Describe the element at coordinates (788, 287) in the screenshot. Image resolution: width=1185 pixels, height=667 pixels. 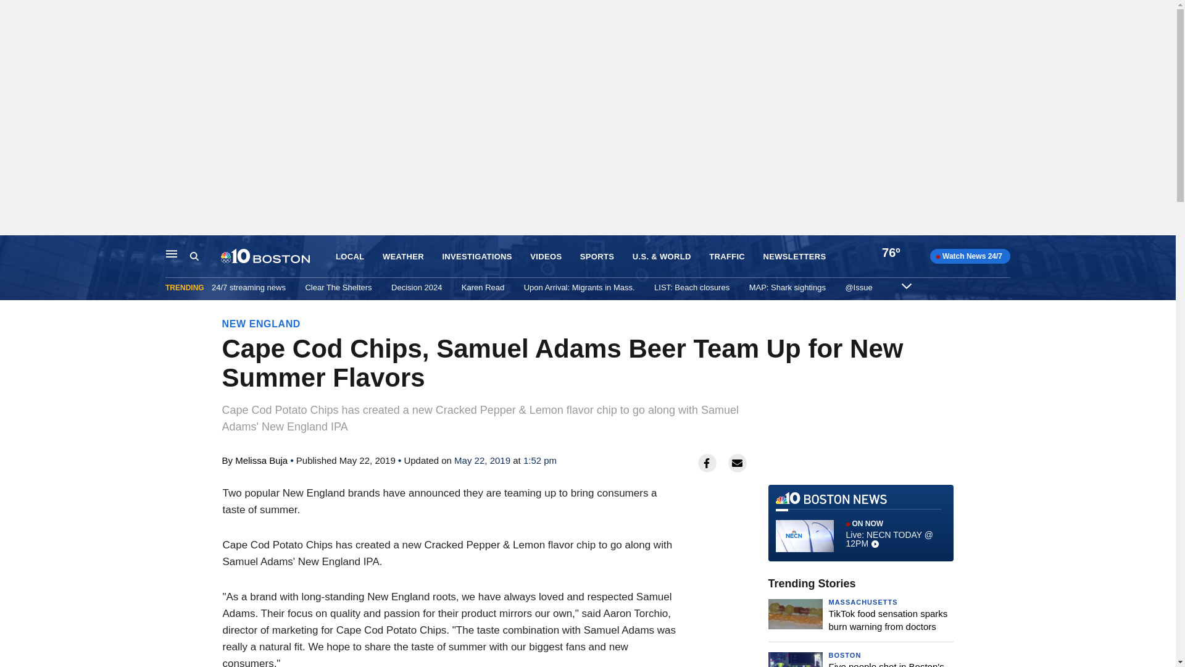
I see `MAP: Shark sightings` at that location.